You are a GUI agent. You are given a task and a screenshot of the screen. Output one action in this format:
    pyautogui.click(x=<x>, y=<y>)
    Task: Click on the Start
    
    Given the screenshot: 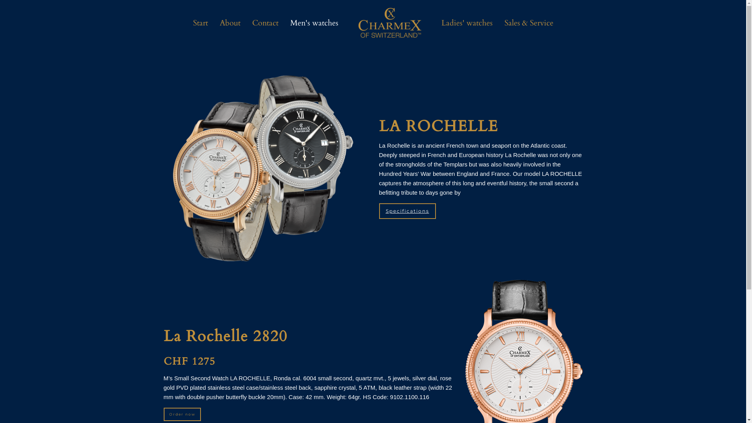 What is the action you would take?
    pyautogui.click(x=201, y=23)
    